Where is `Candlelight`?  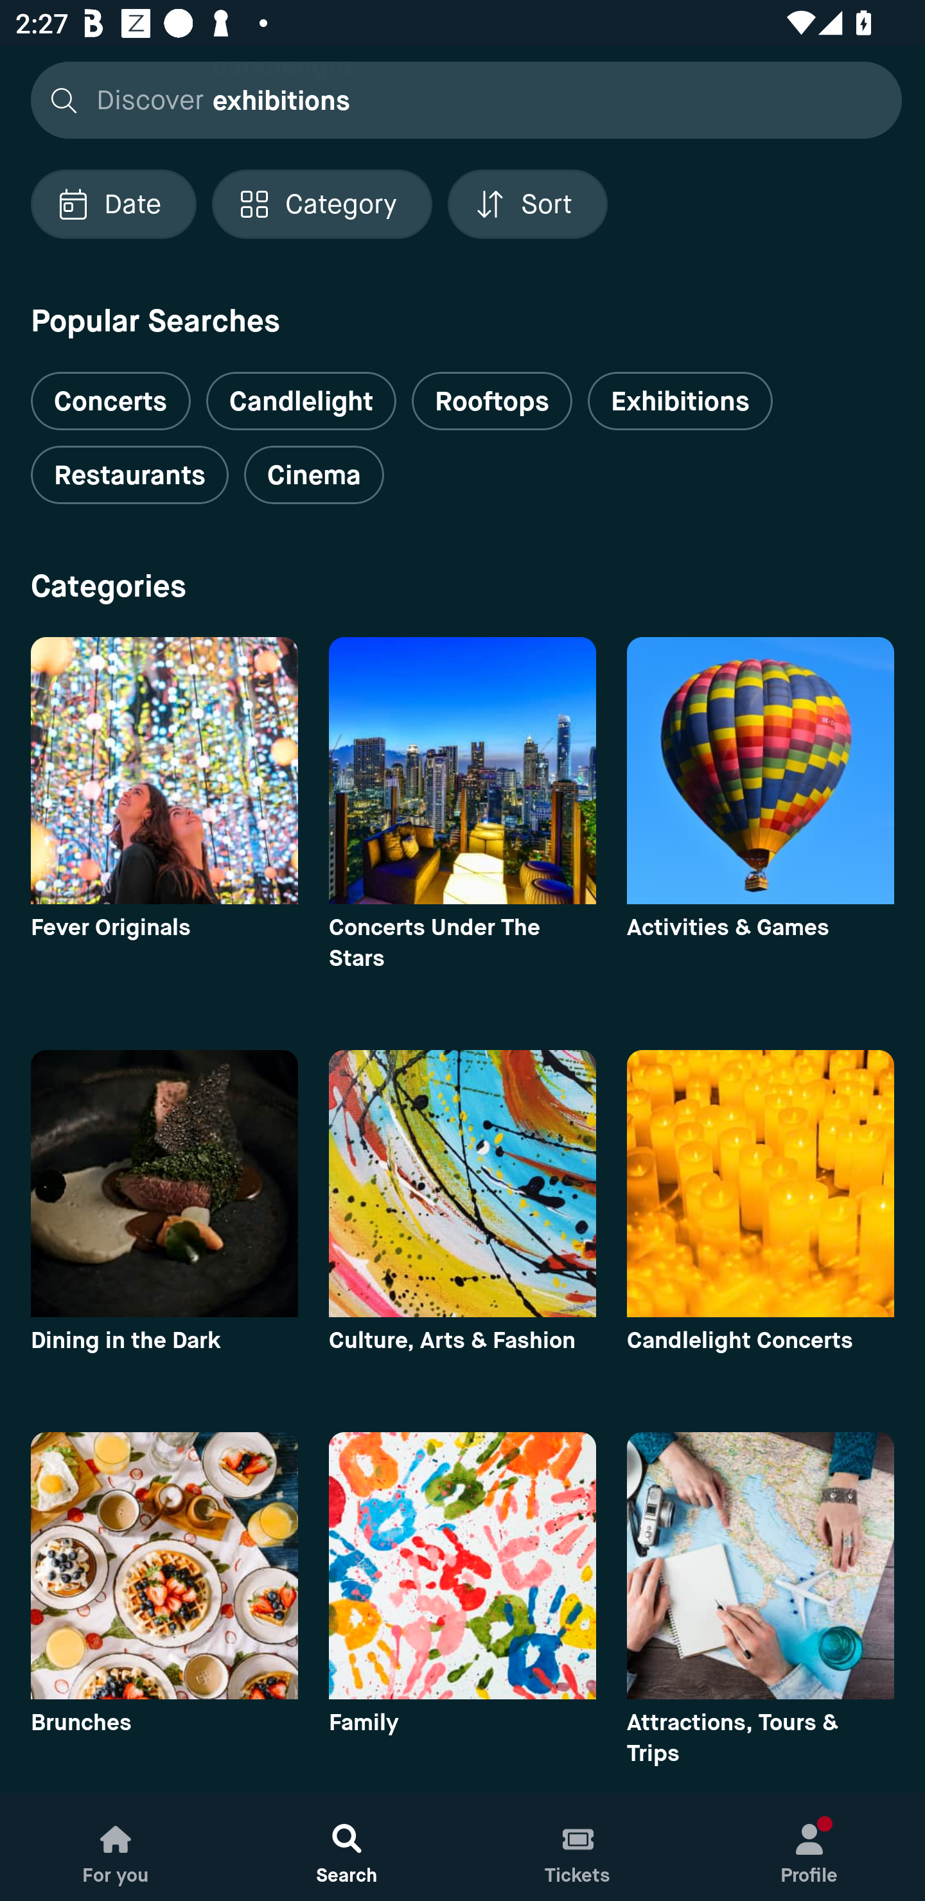
Candlelight is located at coordinates (301, 401).